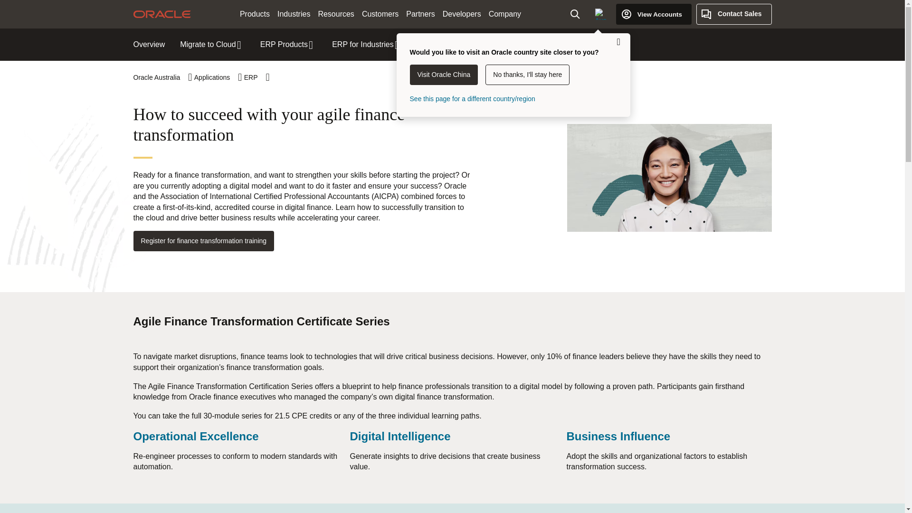 The width and height of the screenshot is (912, 513). What do you see at coordinates (505, 14) in the screenshot?
I see `Company` at bounding box center [505, 14].